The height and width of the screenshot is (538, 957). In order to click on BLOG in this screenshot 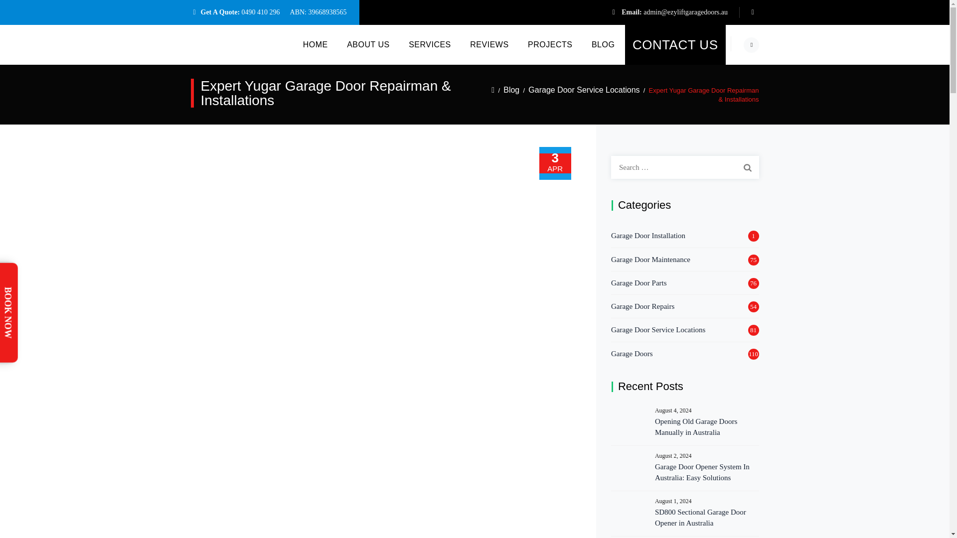, I will do `click(603, 44)`.